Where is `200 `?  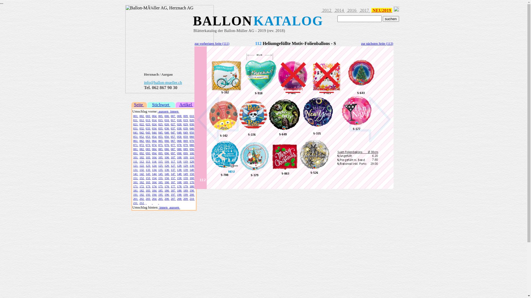 200  is located at coordinates (192, 195).